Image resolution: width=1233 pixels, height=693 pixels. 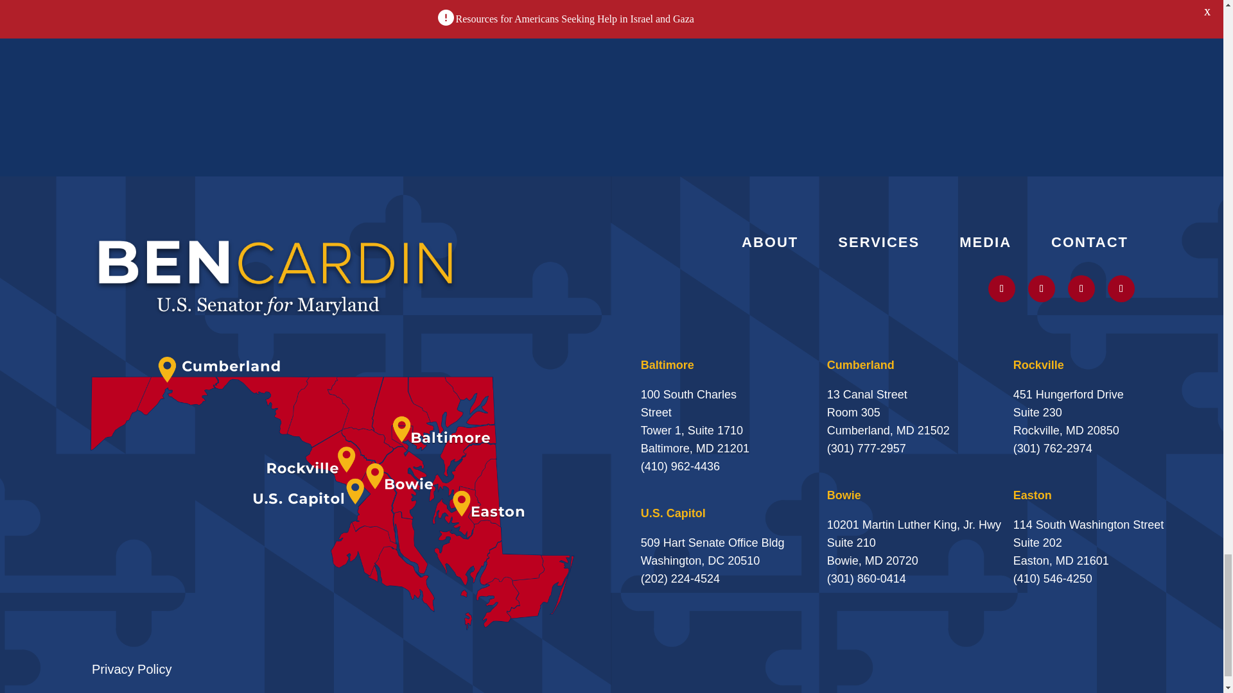 What do you see at coordinates (1002, 288) in the screenshot?
I see `Follow on X` at bounding box center [1002, 288].